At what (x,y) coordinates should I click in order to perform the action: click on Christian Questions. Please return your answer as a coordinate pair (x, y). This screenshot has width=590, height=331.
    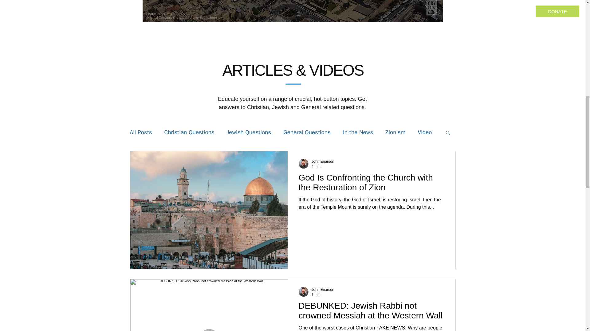
    Looking at the image, I should click on (189, 132).